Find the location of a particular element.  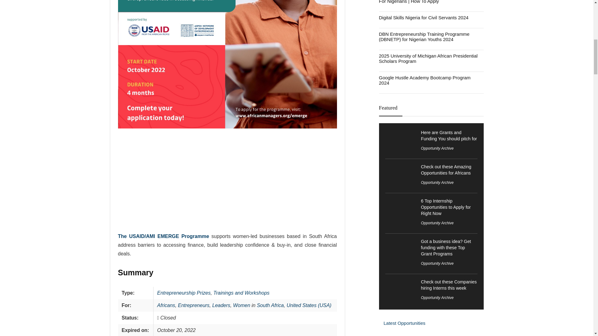

Entrepreneurship Prizes is located at coordinates (184, 293).